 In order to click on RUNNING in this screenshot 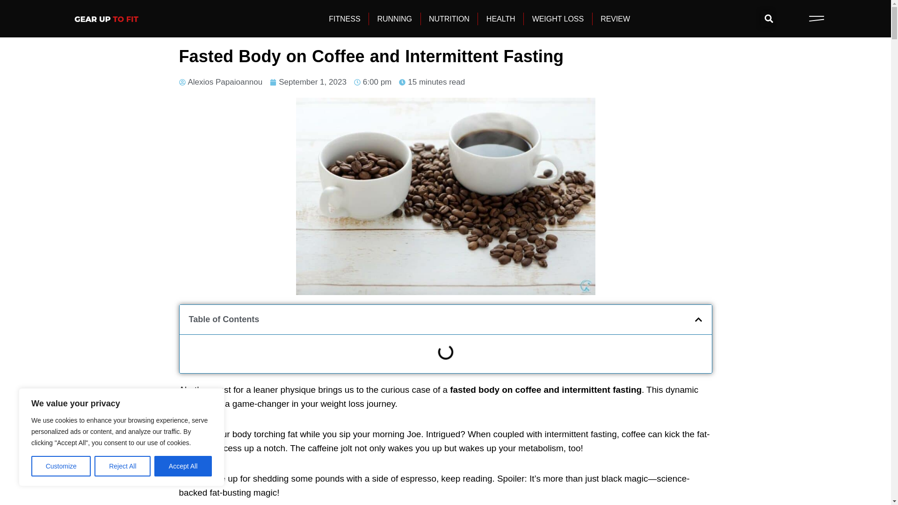, I will do `click(395, 18)`.